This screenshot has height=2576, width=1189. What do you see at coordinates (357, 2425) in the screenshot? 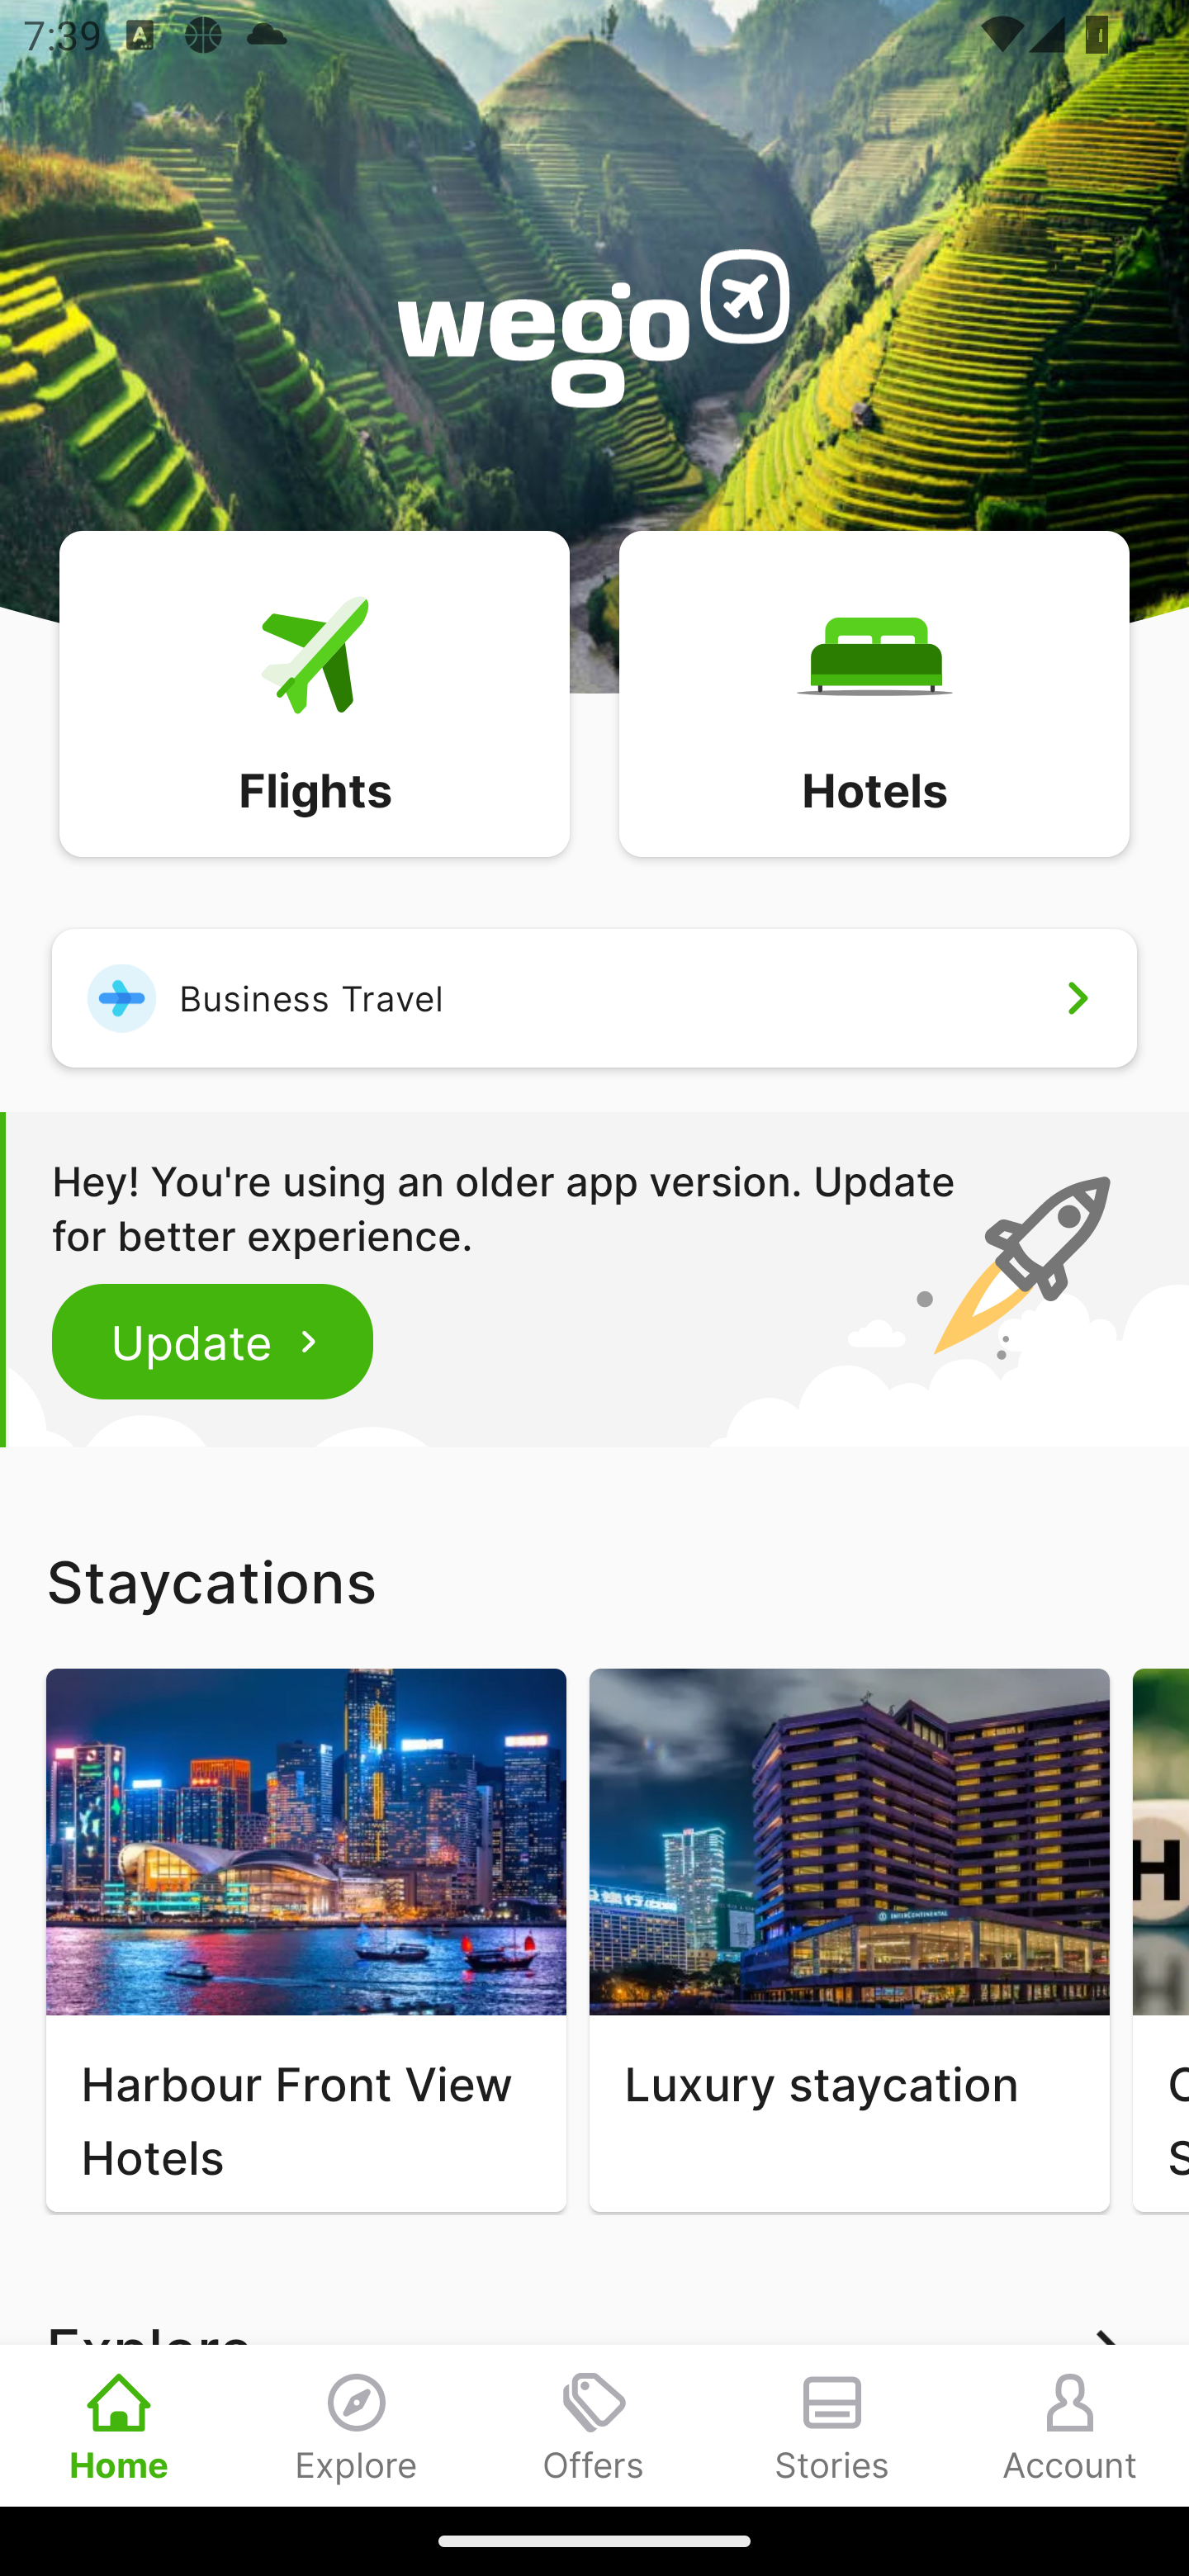
I see `Explore` at bounding box center [357, 2425].